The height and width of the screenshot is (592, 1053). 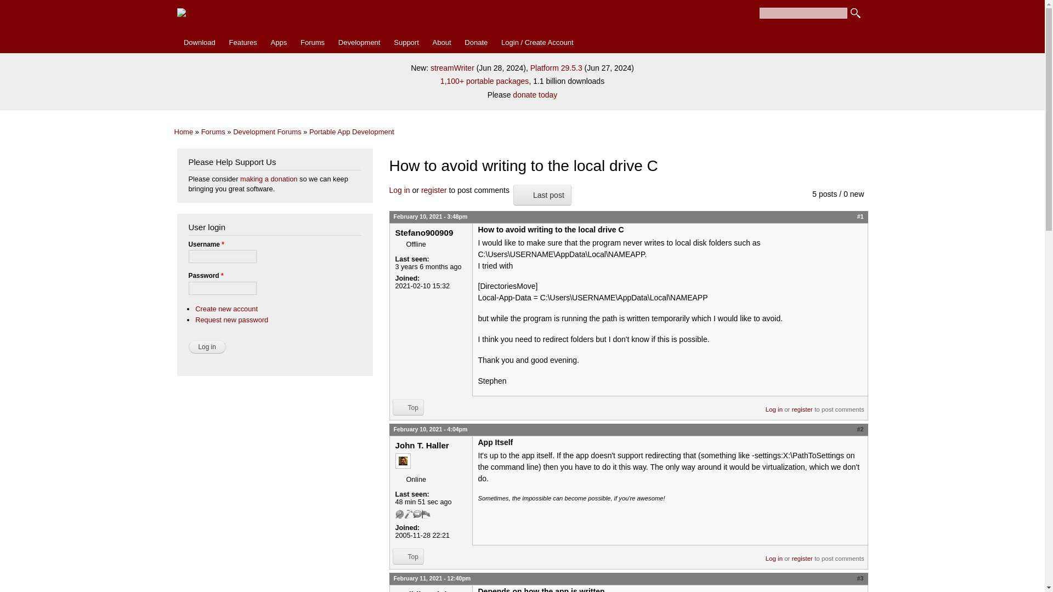 I want to click on Apps, so click(x=279, y=43).